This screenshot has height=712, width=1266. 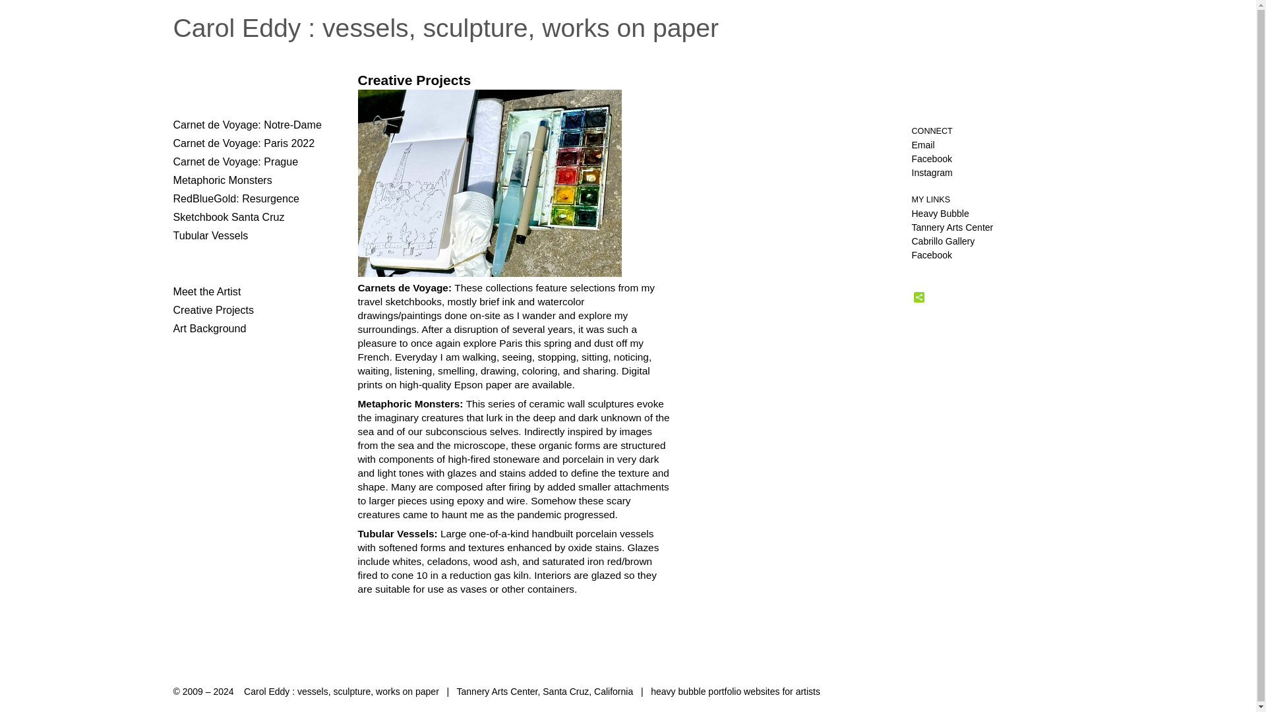 I want to click on Email, so click(x=922, y=144).